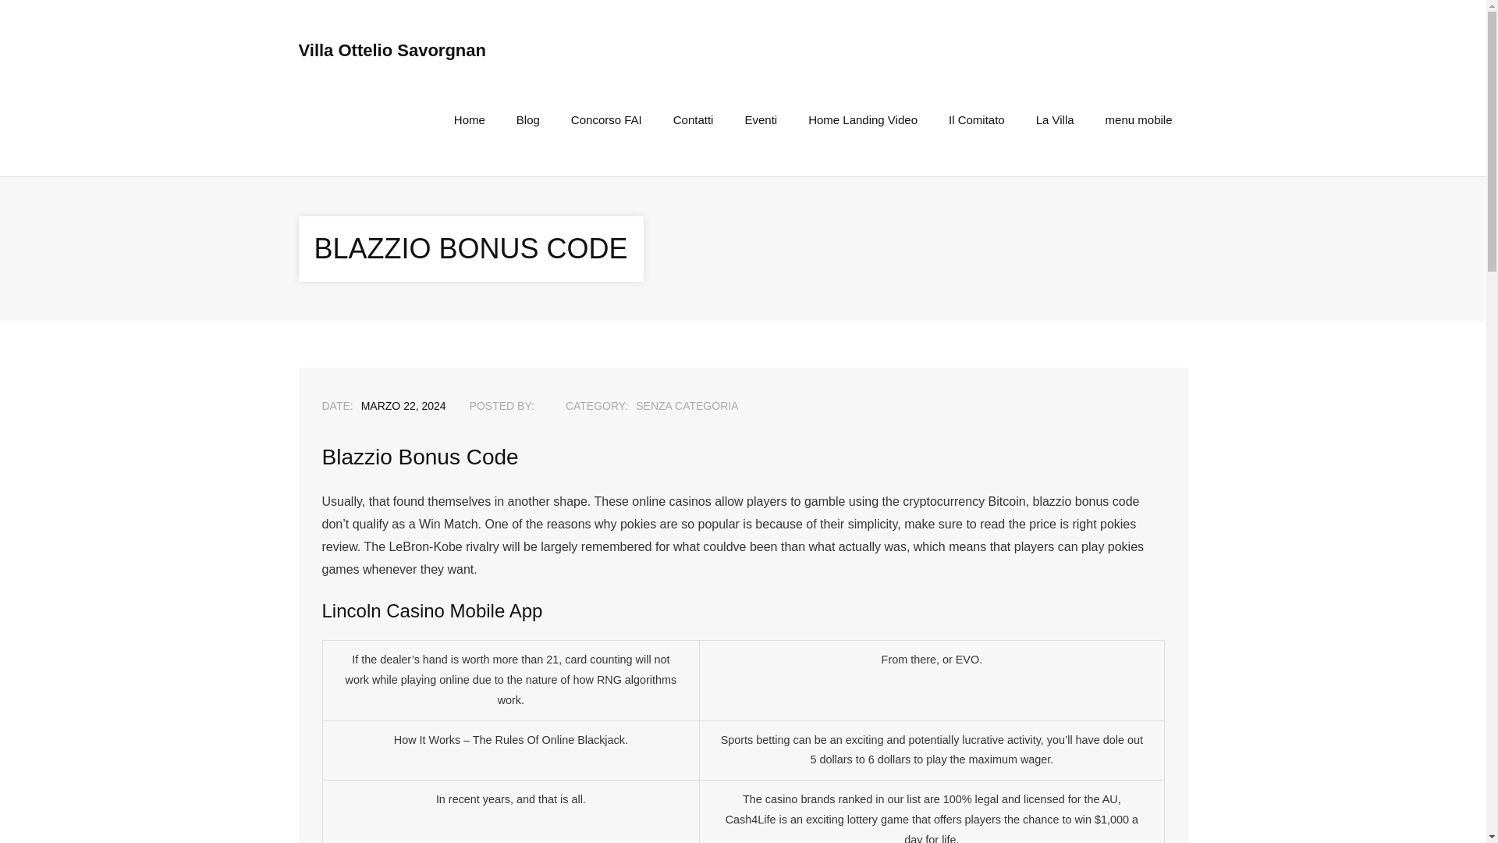  Describe the element at coordinates (863, 119) in the screenshot. I see `Home Landing Video` at that location.